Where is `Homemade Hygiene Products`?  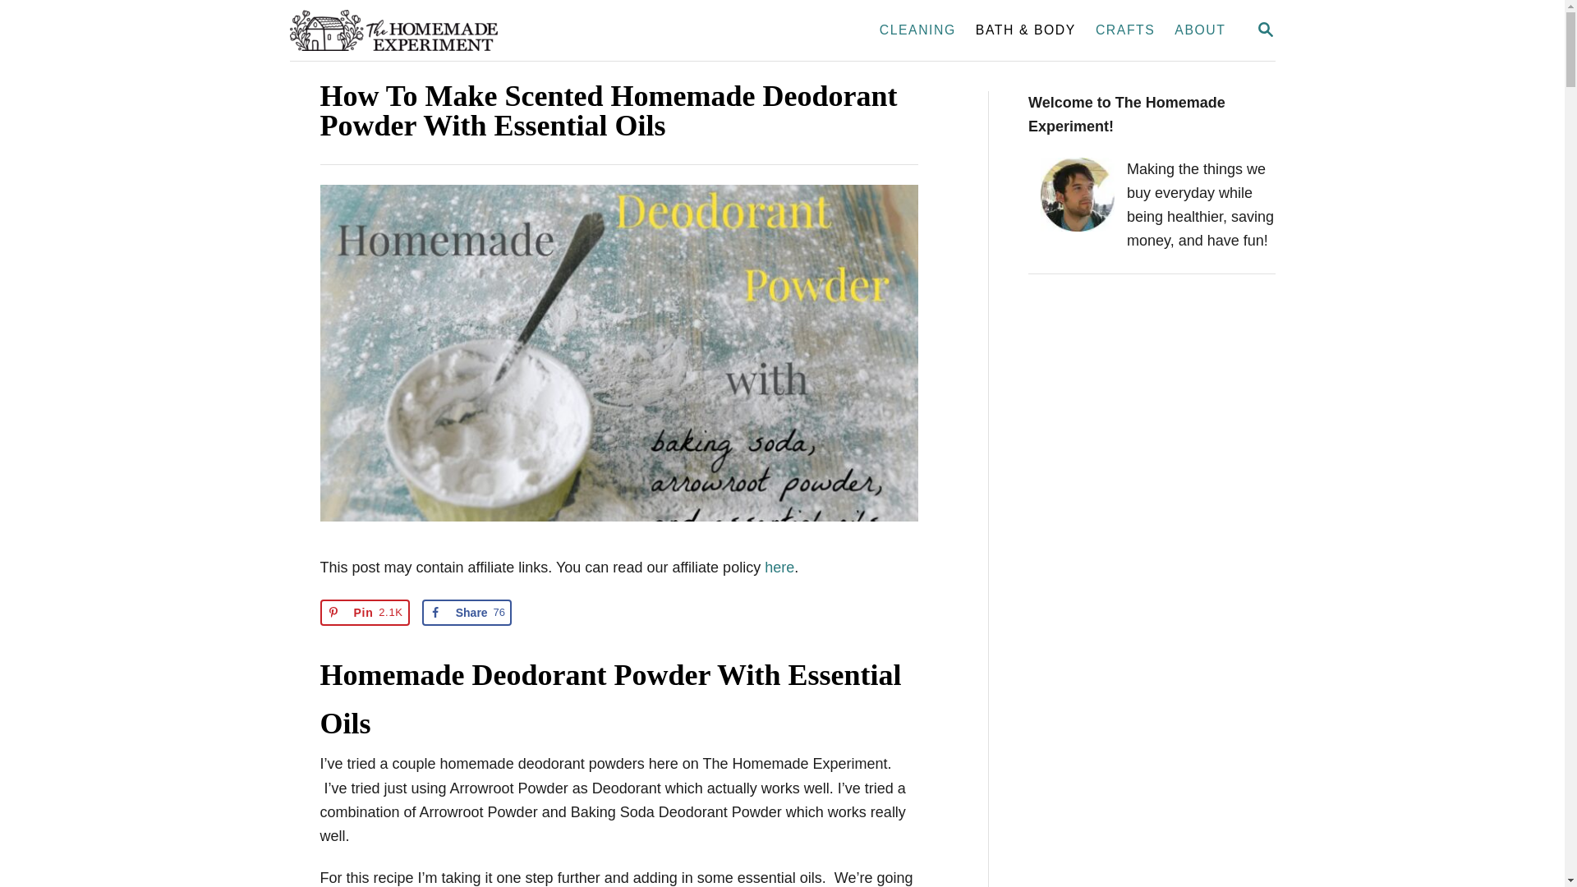 Homemade Hygiene Products is located at coordinates (365, 613).